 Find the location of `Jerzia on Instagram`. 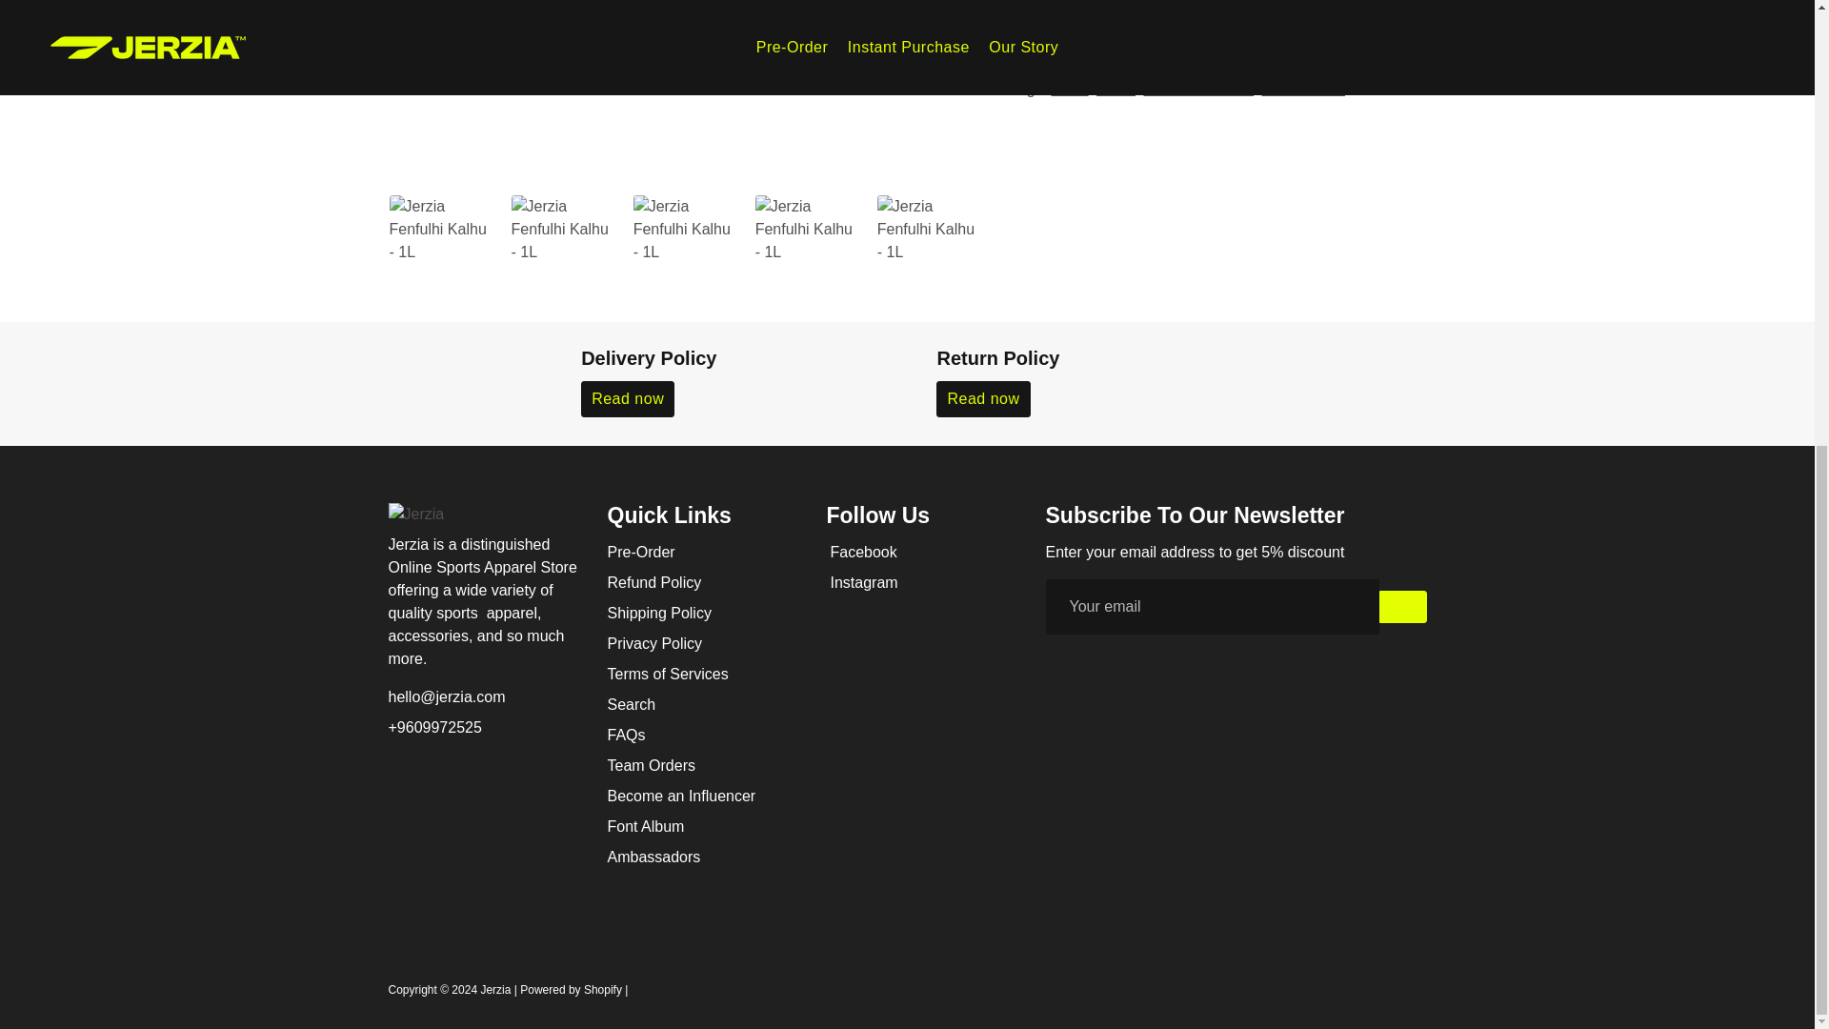

Jerzia on Instagram is located at coordinates (861, 583).